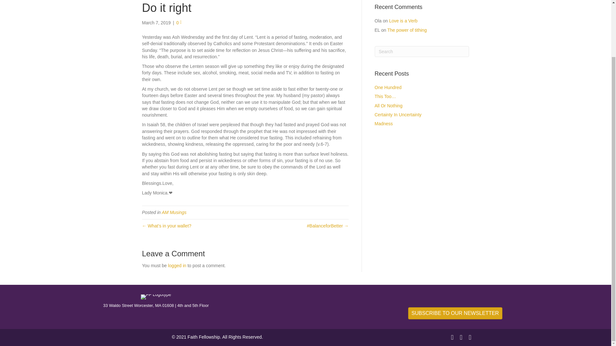  What do you see at coordinates (179, 22) in the screenshot?
I see `0` at bounding box center [179, 22].